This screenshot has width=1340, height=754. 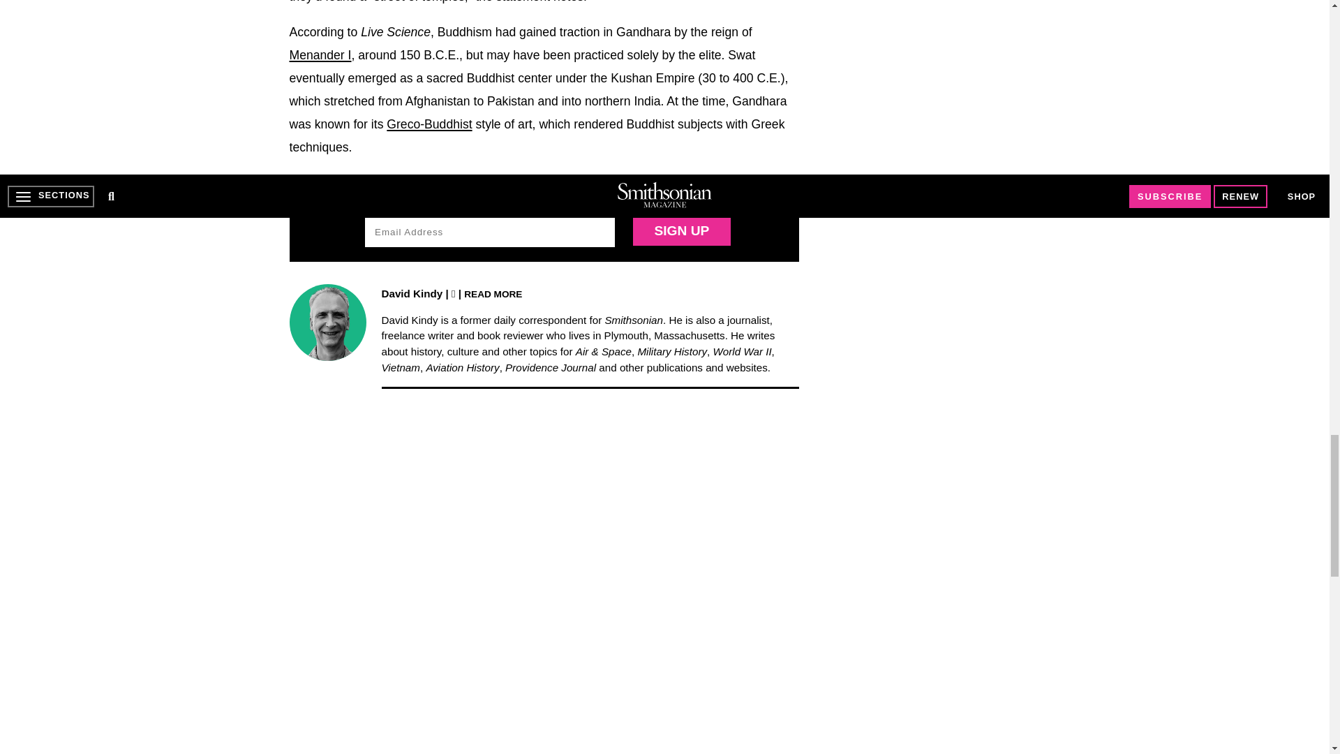 What do you see at coordinates (493, 293) in the screenshot?
I see `Read more from this author` at bounding box center [493, 293].